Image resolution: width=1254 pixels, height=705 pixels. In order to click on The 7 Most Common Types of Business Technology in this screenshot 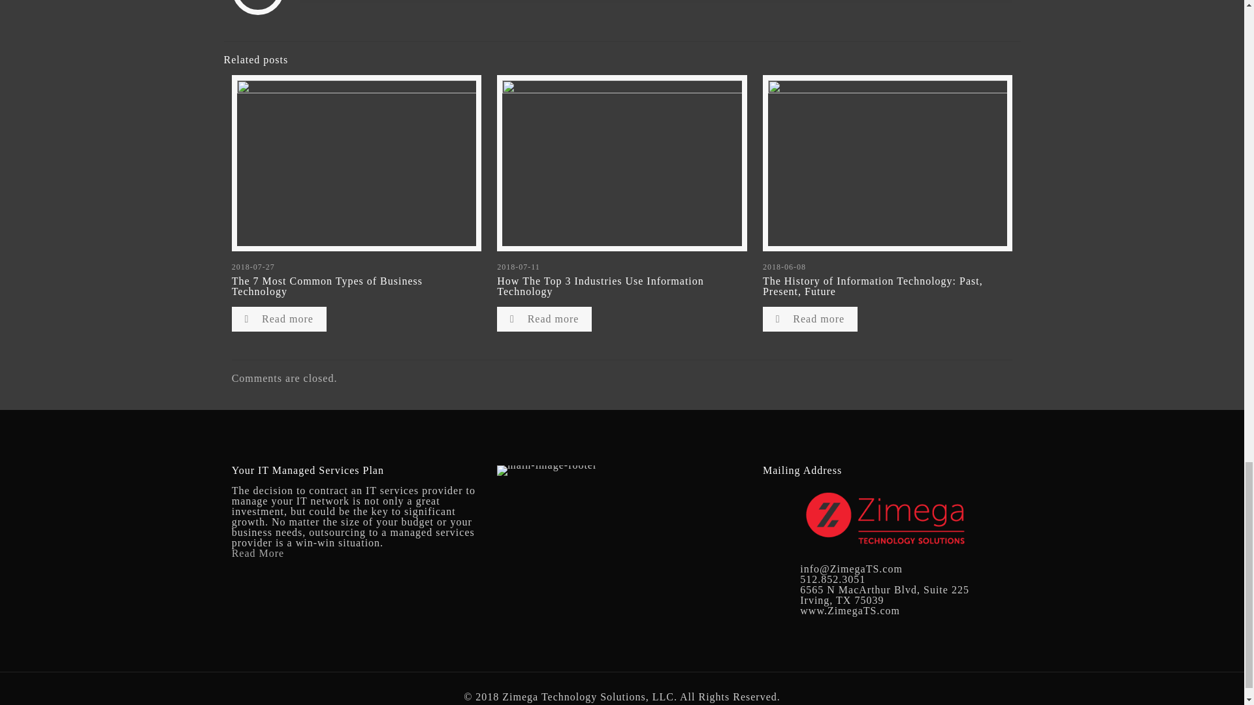, I will do `click(327, 286)`.